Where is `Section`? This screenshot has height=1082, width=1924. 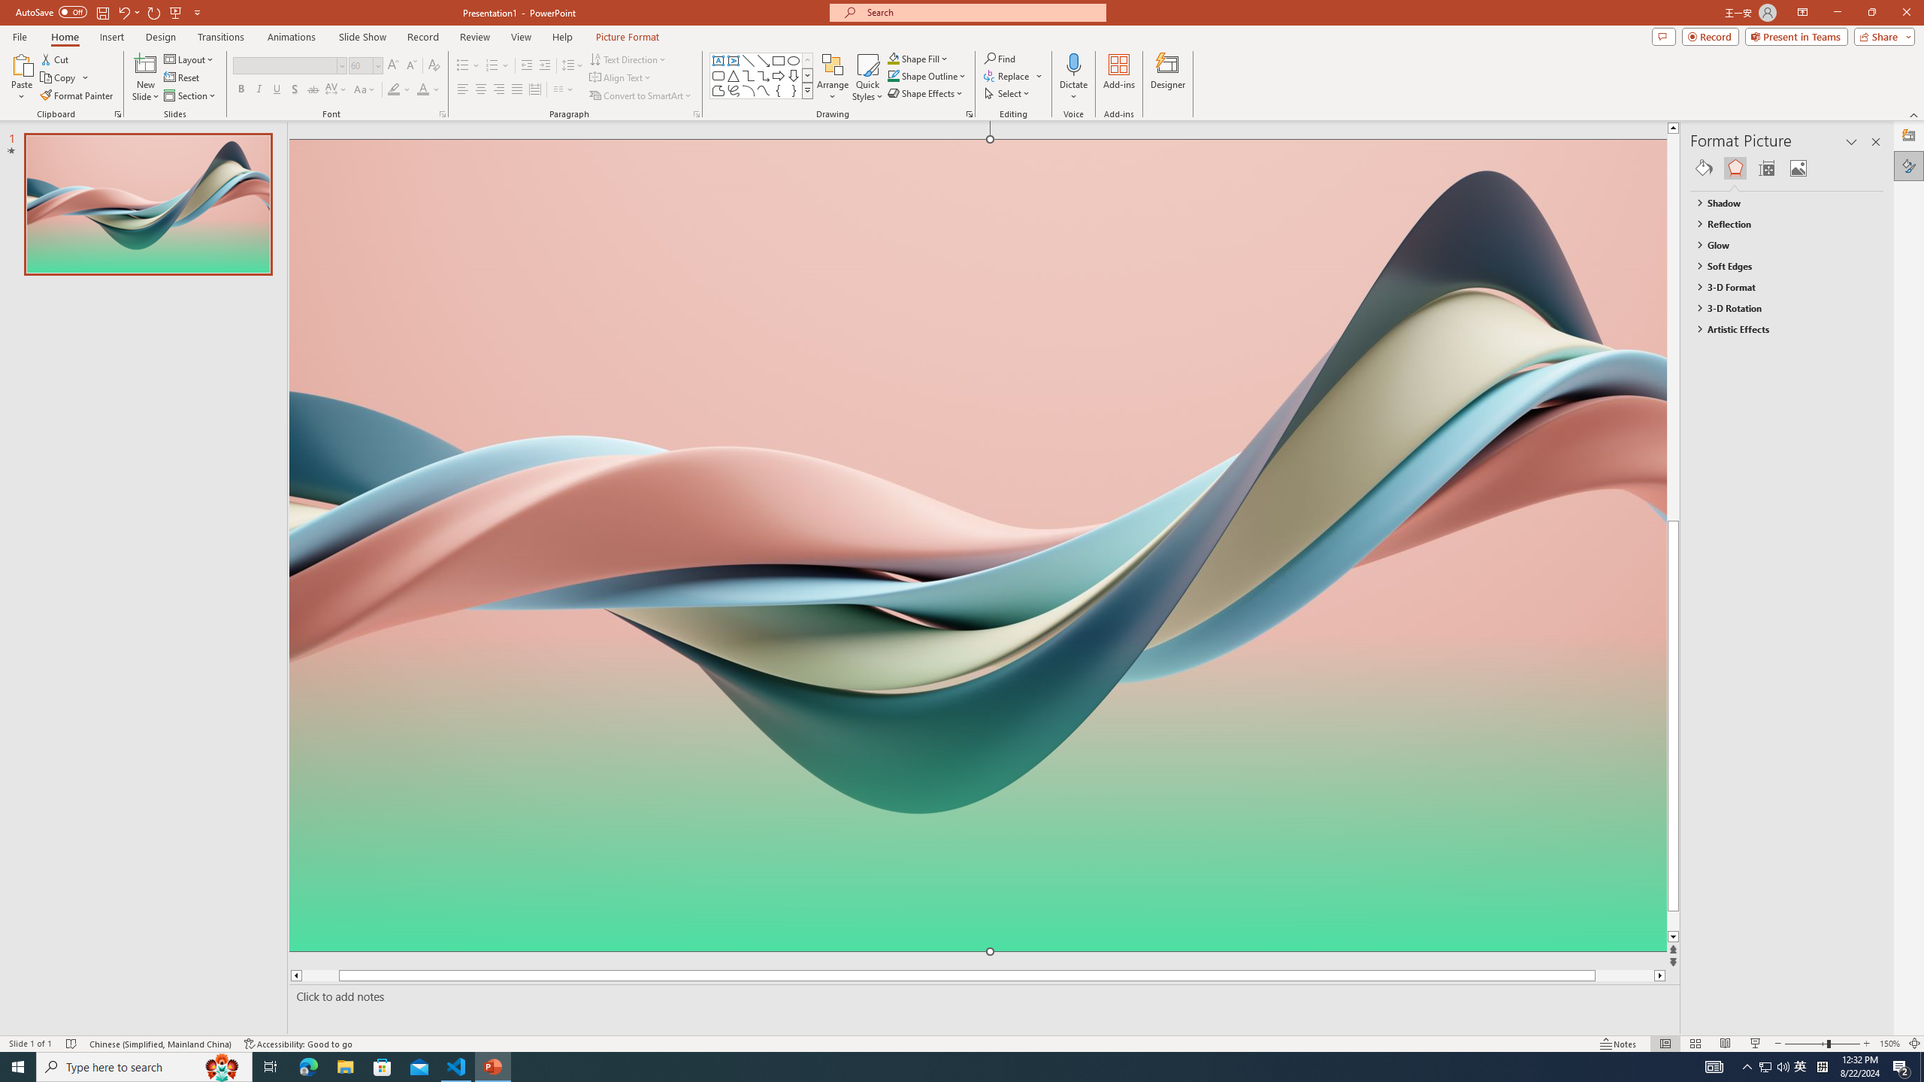 Section is located at coordinates (191, 96).